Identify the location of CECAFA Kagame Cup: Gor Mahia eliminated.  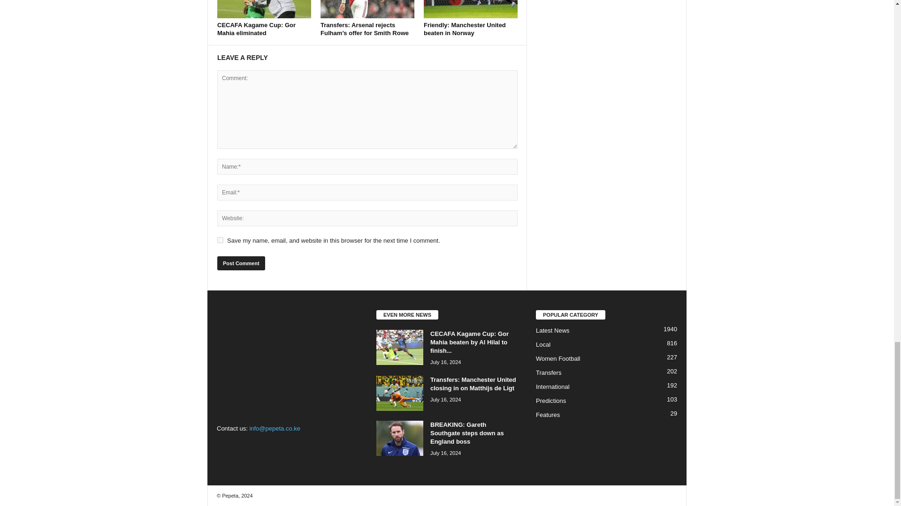
(264, 9).